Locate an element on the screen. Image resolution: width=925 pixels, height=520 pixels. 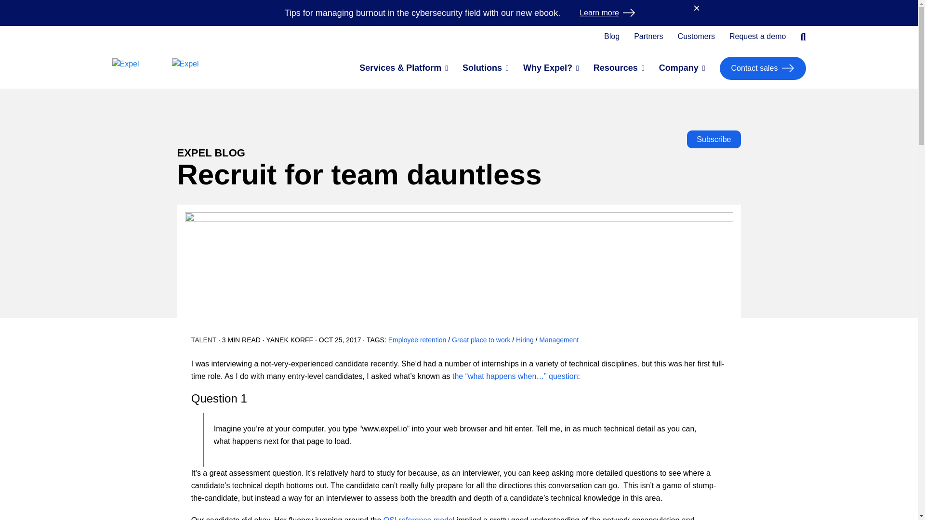
Why Expel? is located at coordinates (548, 68).